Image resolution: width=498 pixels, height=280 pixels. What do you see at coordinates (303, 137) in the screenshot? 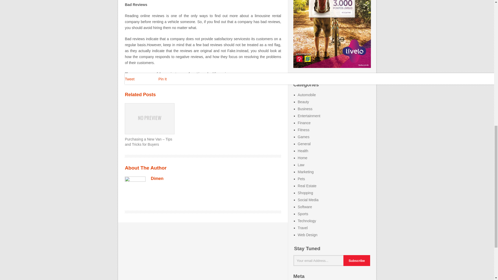
I see `Games` at bounding box center [303, 137].